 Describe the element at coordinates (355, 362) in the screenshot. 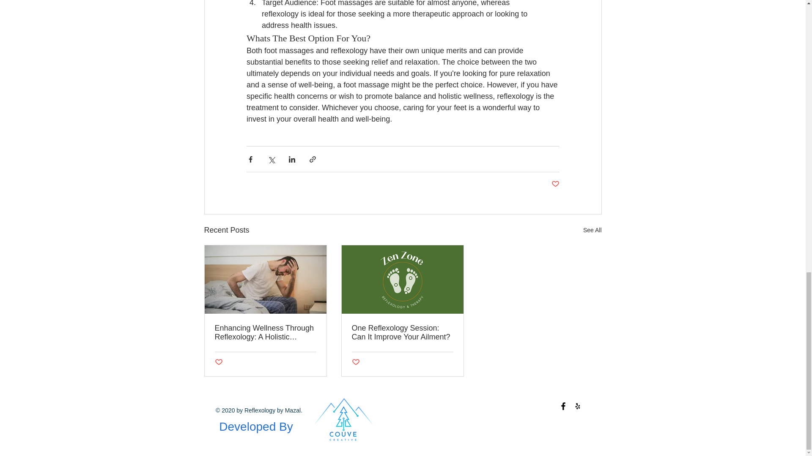

I see `Post not marked as liked` at that location.